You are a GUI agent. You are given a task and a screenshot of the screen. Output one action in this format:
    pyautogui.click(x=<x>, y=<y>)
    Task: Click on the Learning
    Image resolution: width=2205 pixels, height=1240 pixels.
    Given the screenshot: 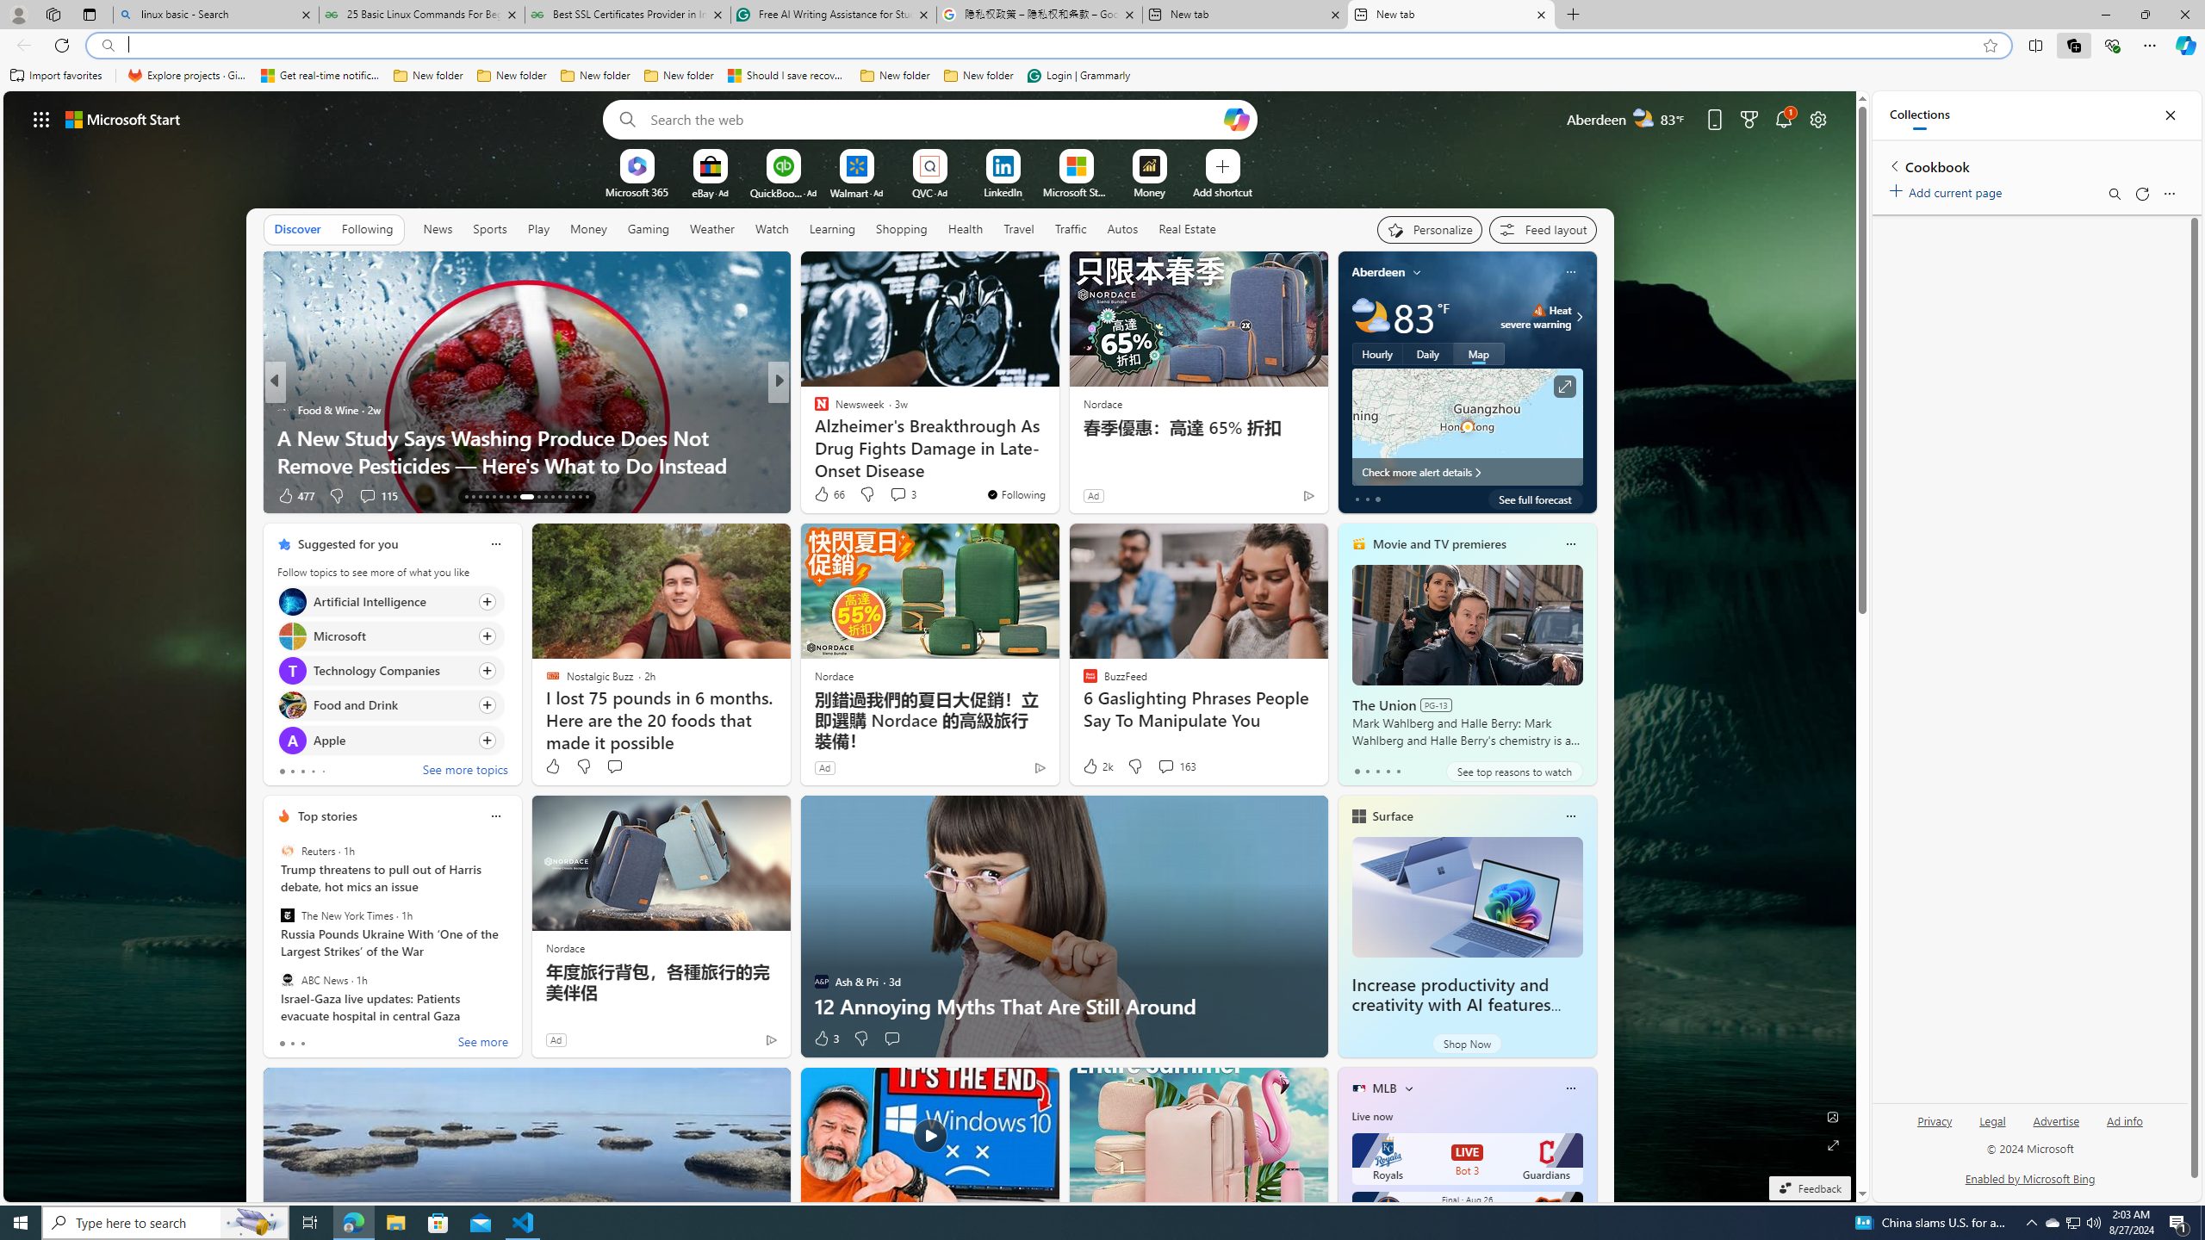 What is the action you would take?
    pyautogui.click(x=832, y=229)
    